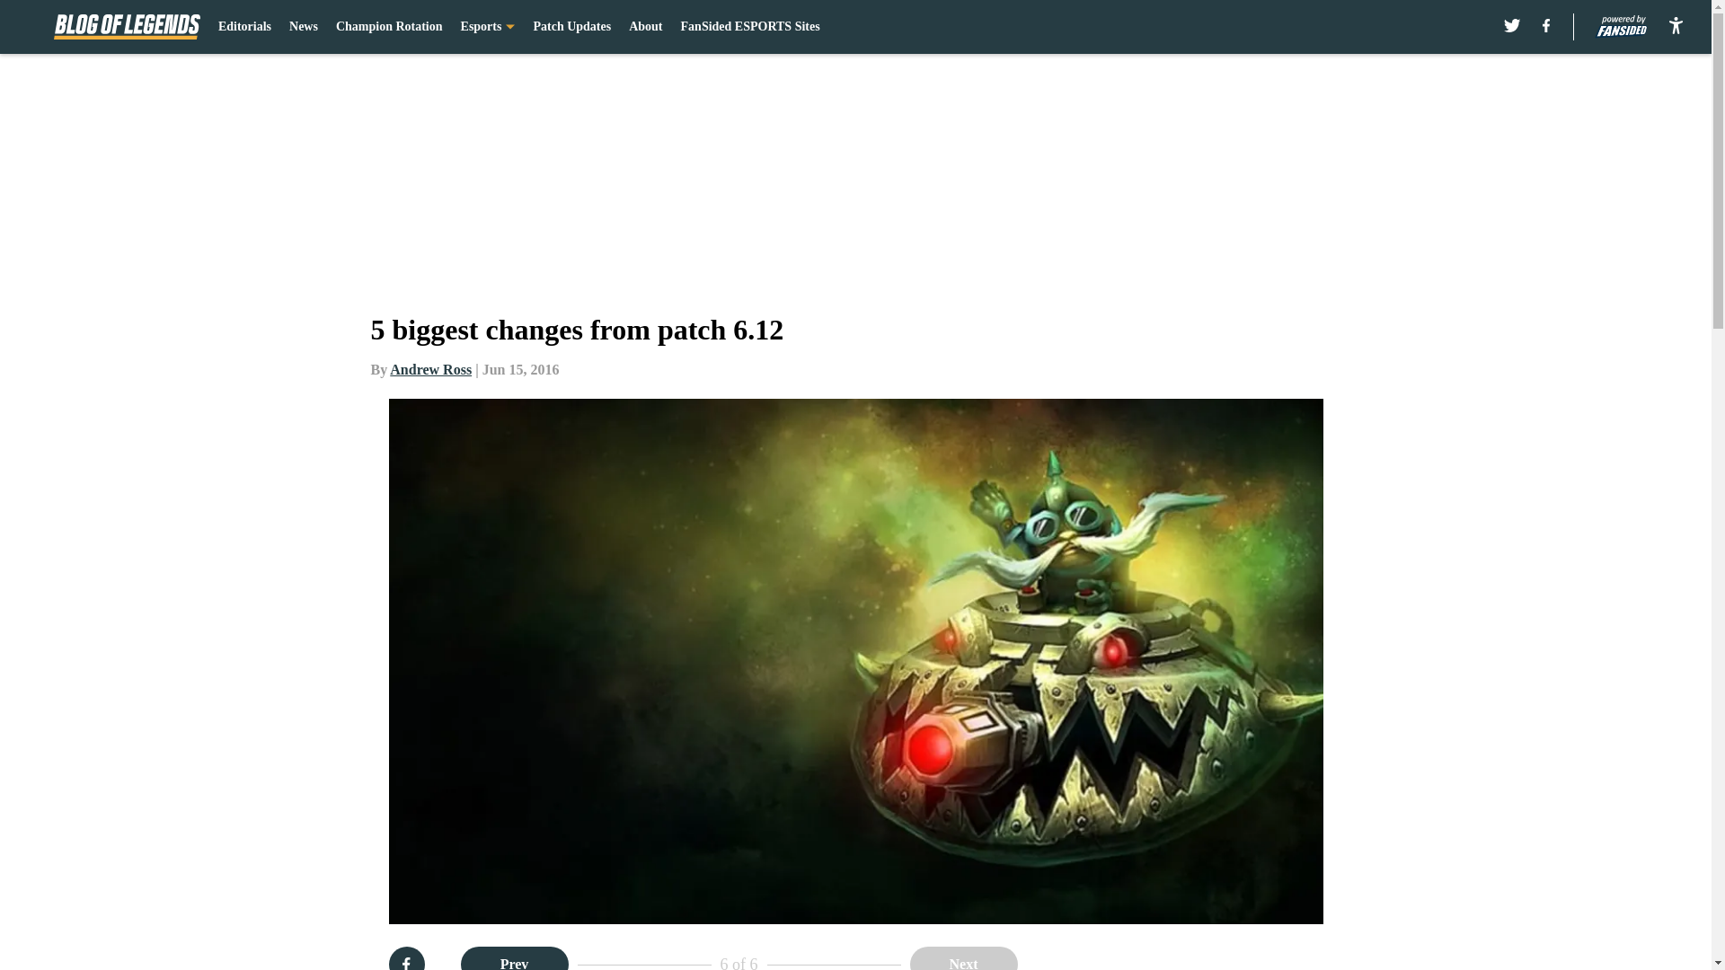 This screenshot has width=1725, height=970. What do you see at coordinates (571, 27) in the screenshot?
I see `Patch Updates` at bounding box center [571, 27].